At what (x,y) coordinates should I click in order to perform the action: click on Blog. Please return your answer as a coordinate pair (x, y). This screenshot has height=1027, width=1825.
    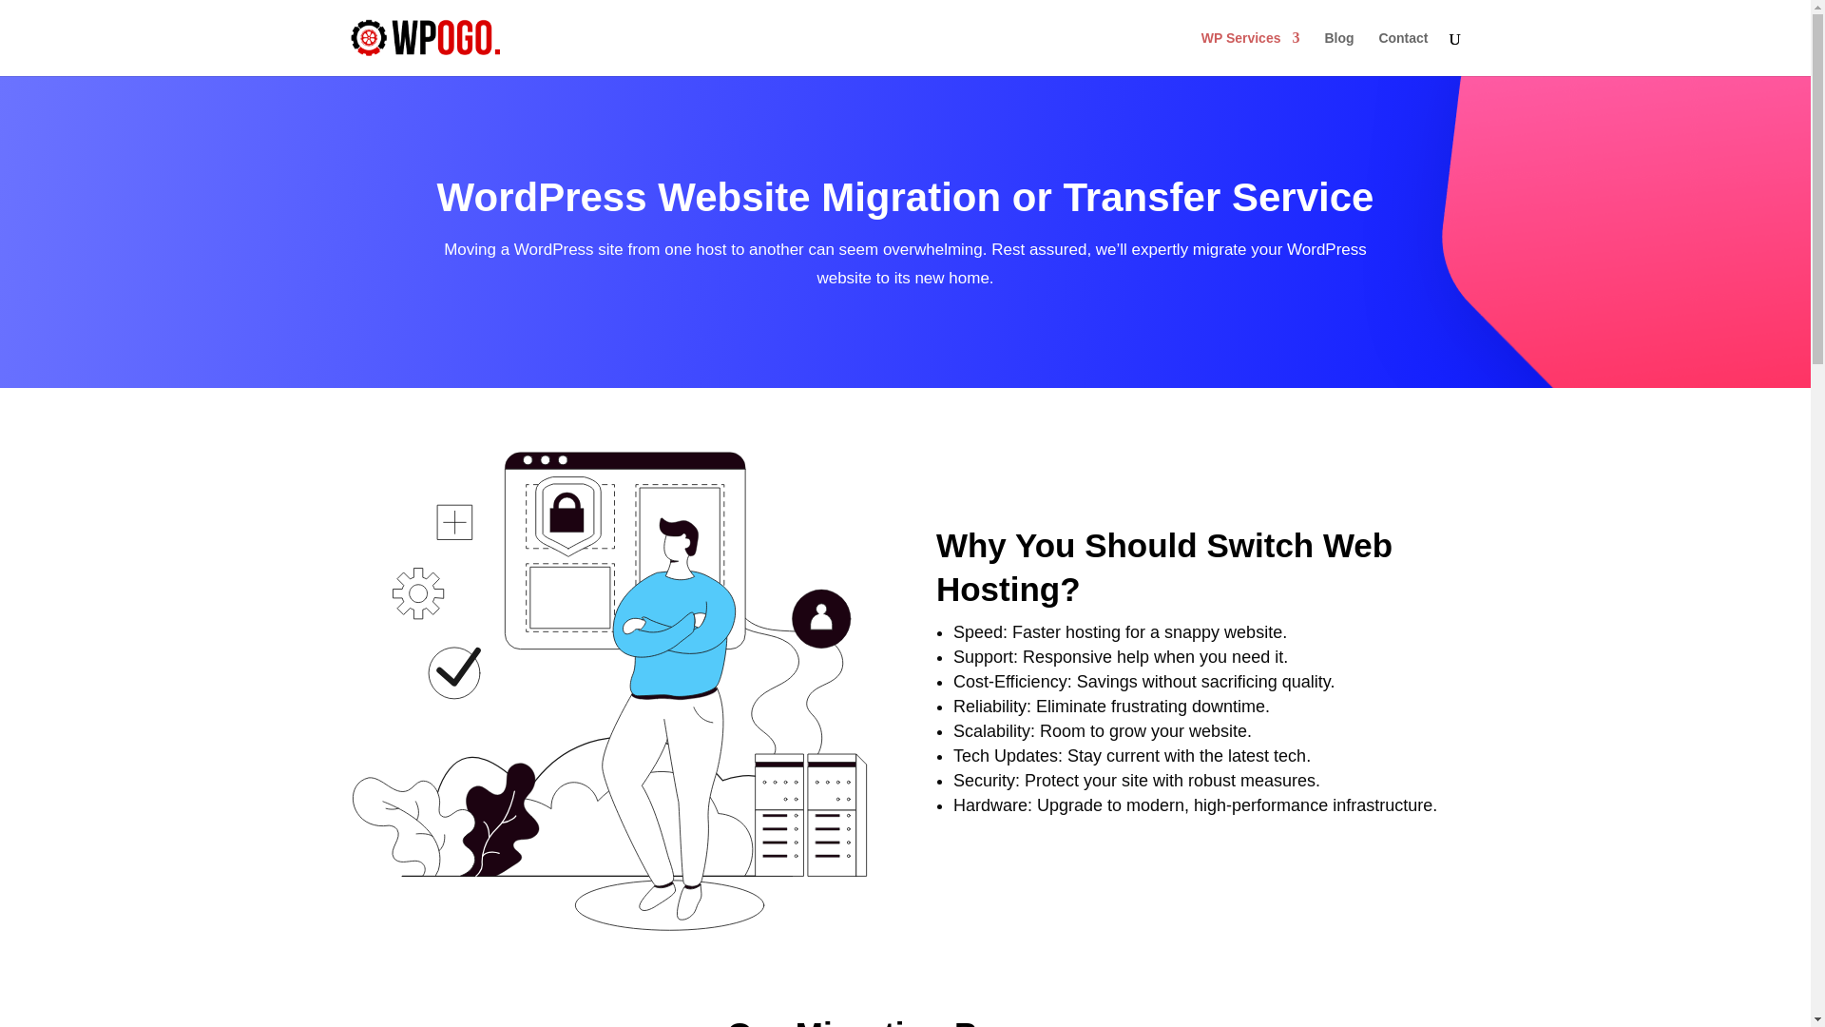
    Looking at the image, I should click on (1338, 53).